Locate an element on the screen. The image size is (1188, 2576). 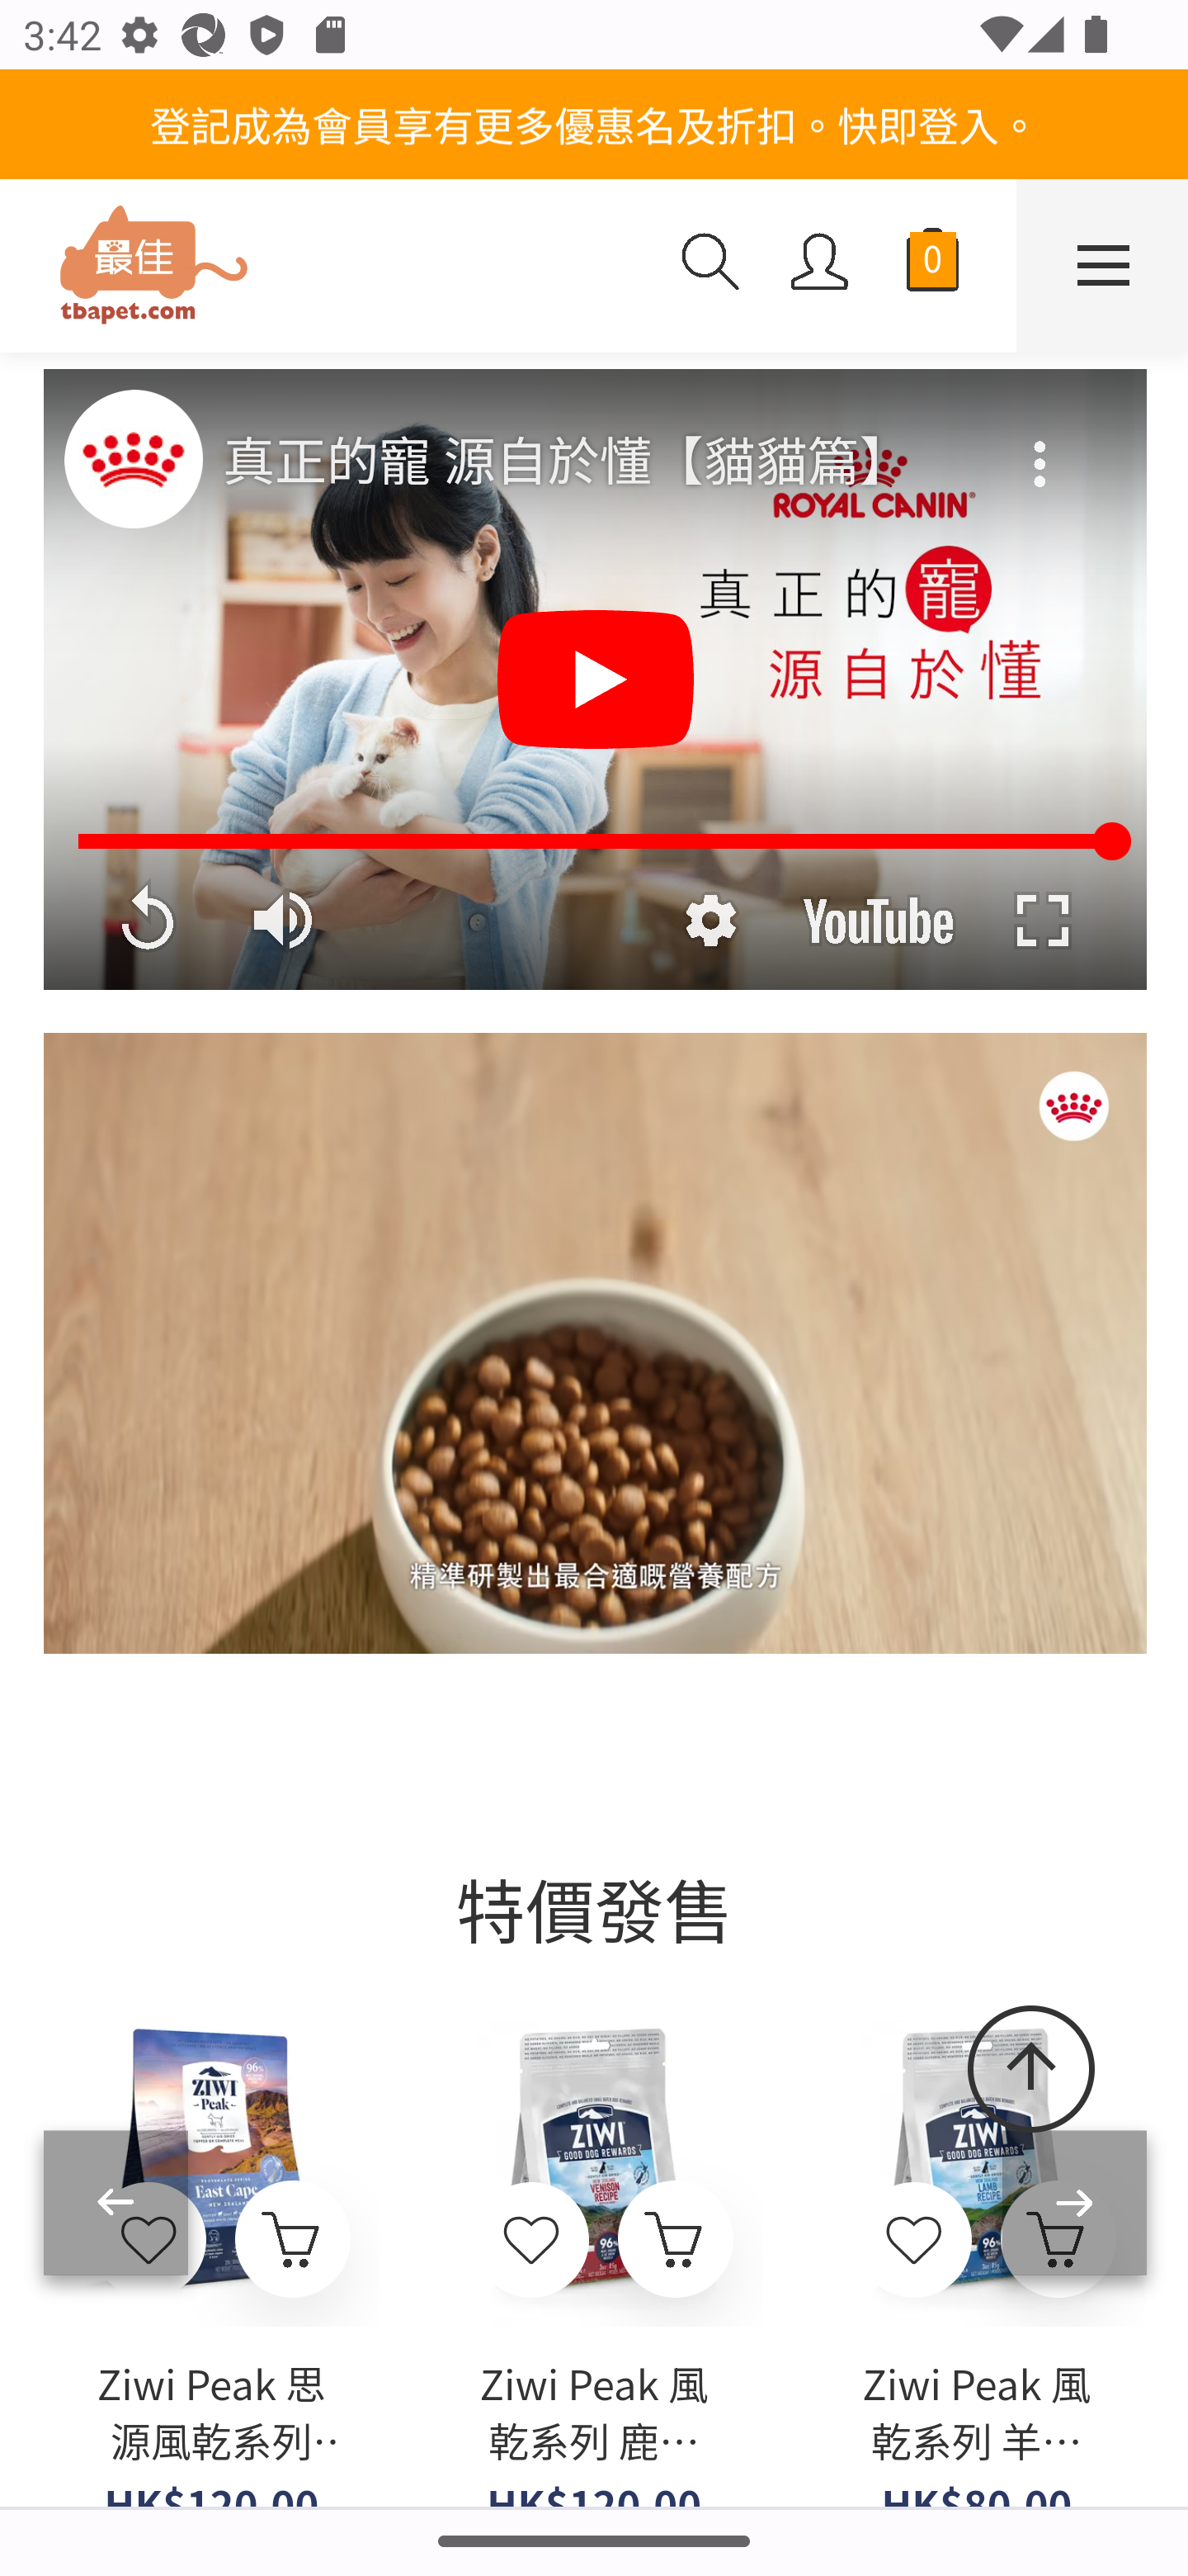
Photo image of Royal Canin HK is located at coordinates (132, 457).